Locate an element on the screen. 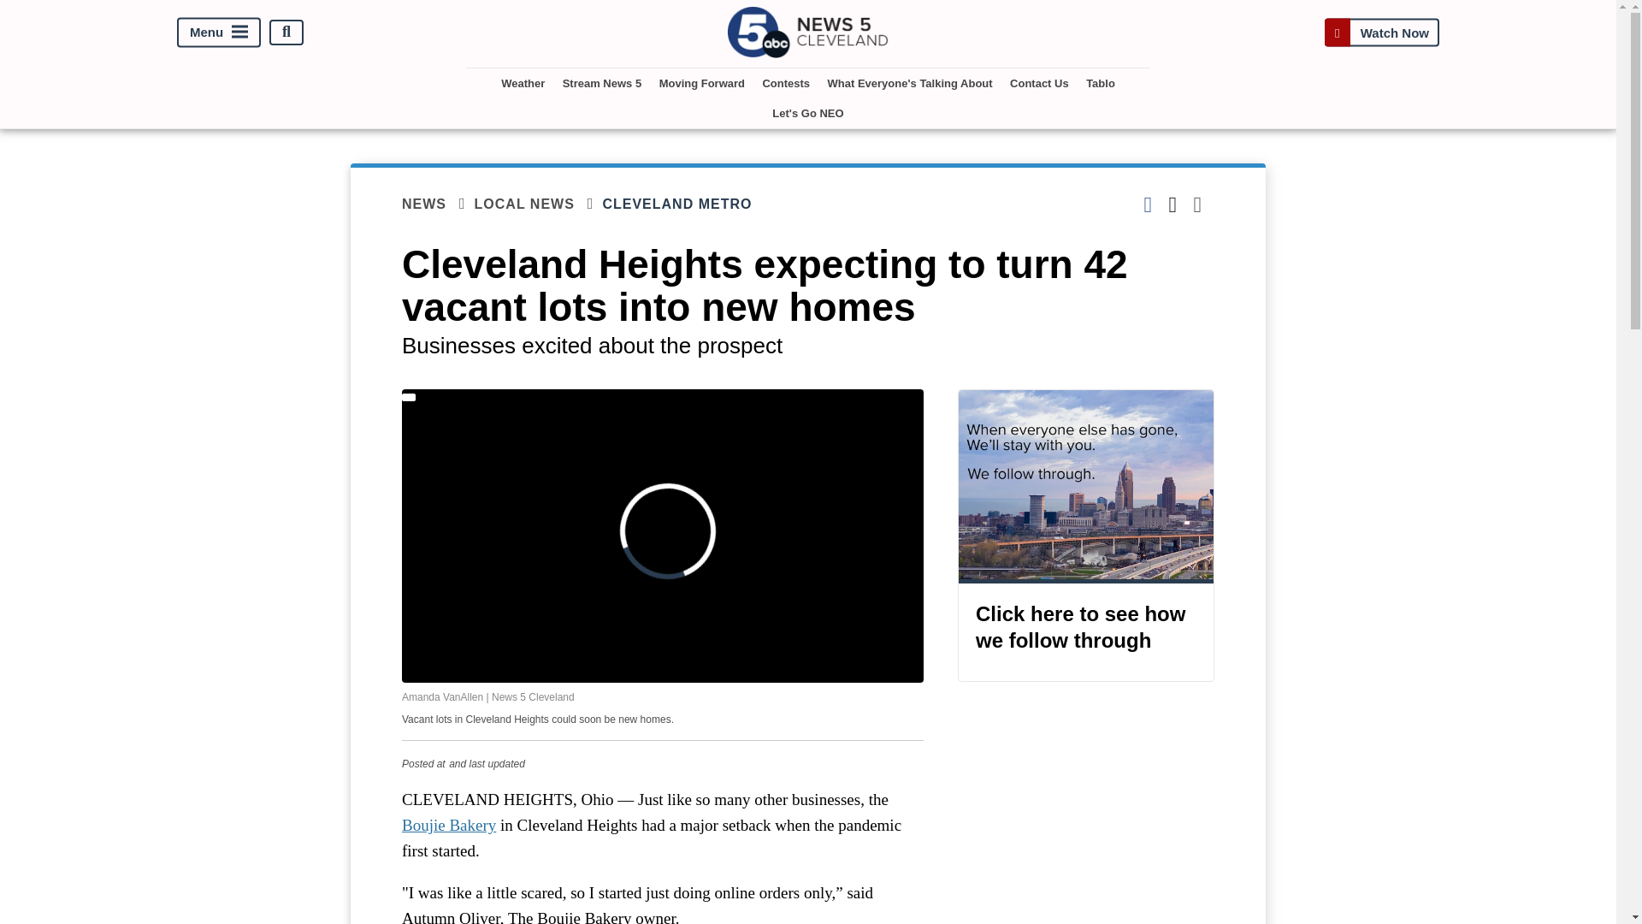 The image size is (1642, 924). Watch Now is located at coordinates (1381, 33).